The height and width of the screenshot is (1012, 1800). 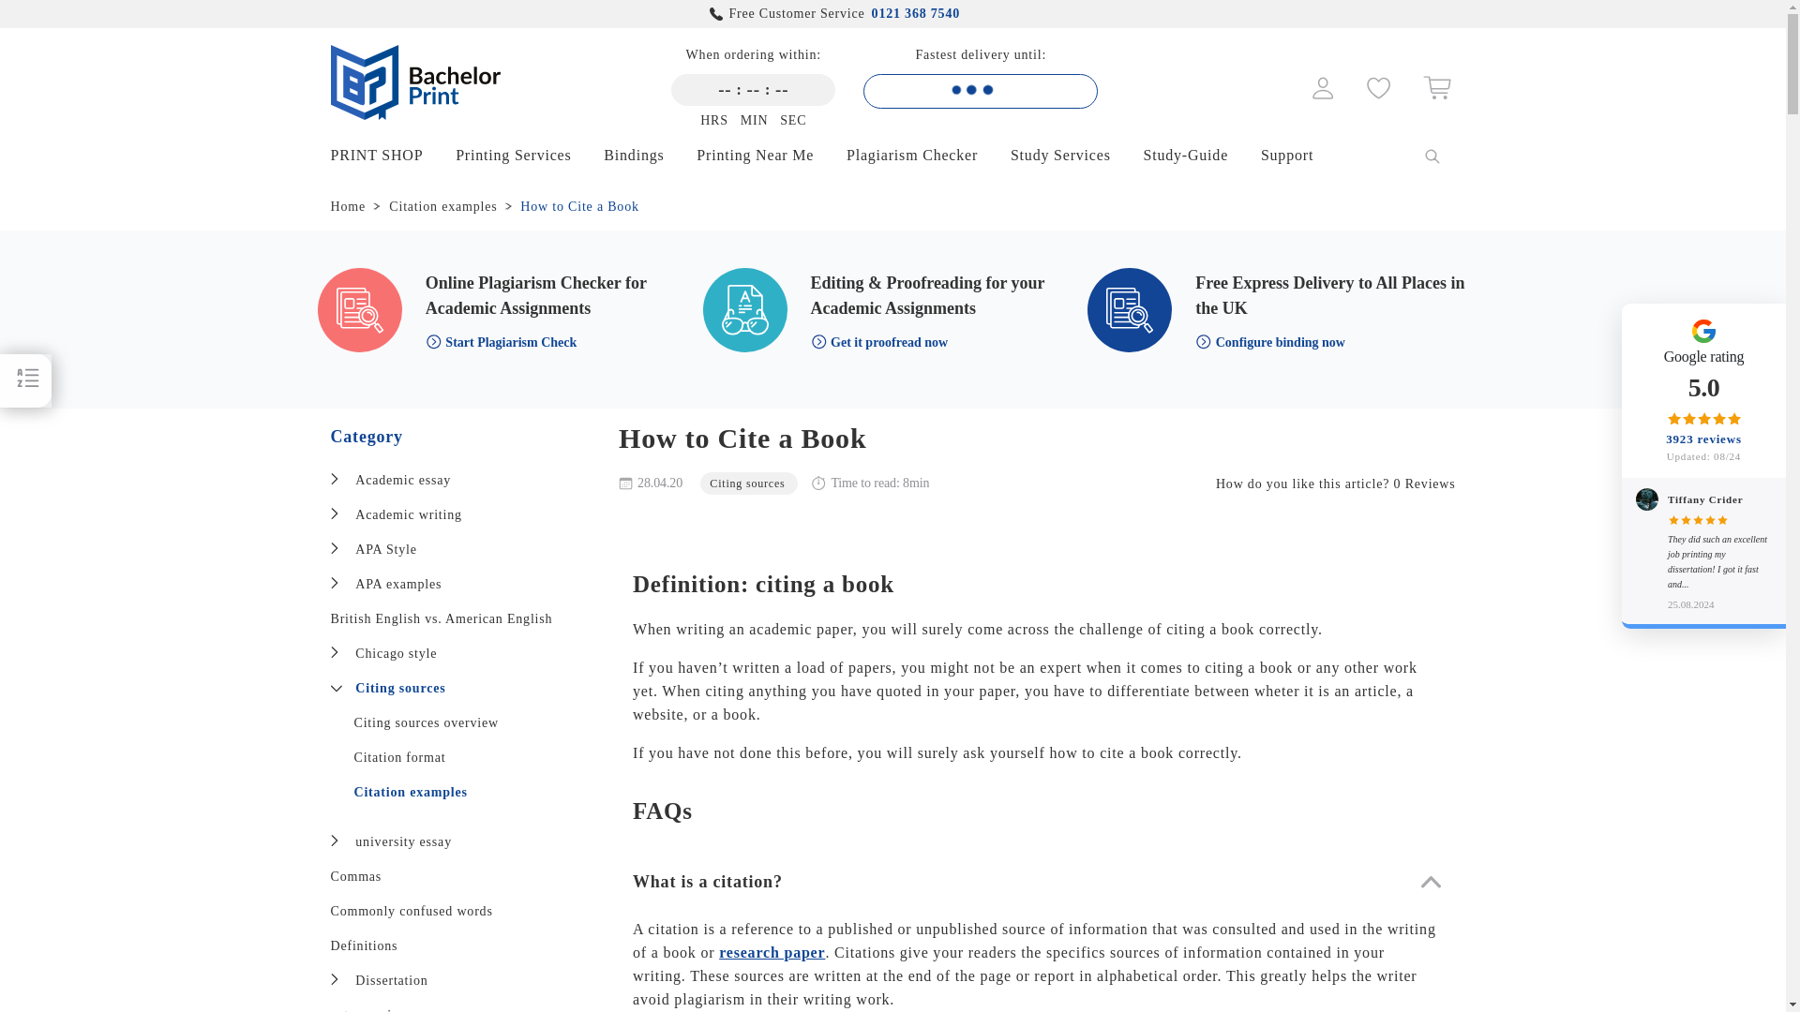 What do you see at coordinates (1200, 154) in the screenshot?
I see `Study-Guide` at bounding box center [1200, 154].